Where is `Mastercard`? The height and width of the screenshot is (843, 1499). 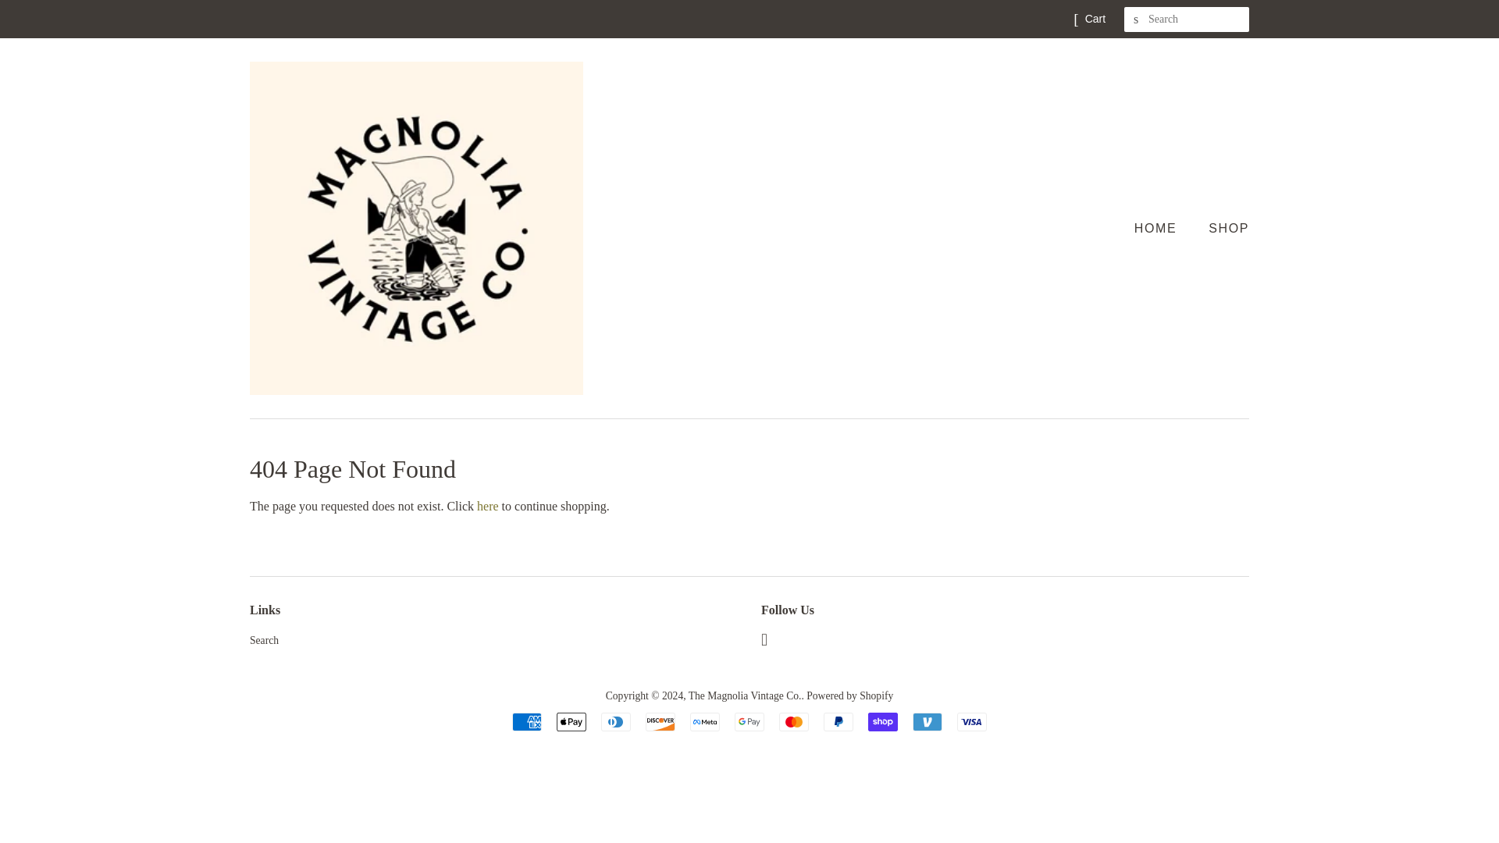
Mastercard is located at coordinates (794, 721).